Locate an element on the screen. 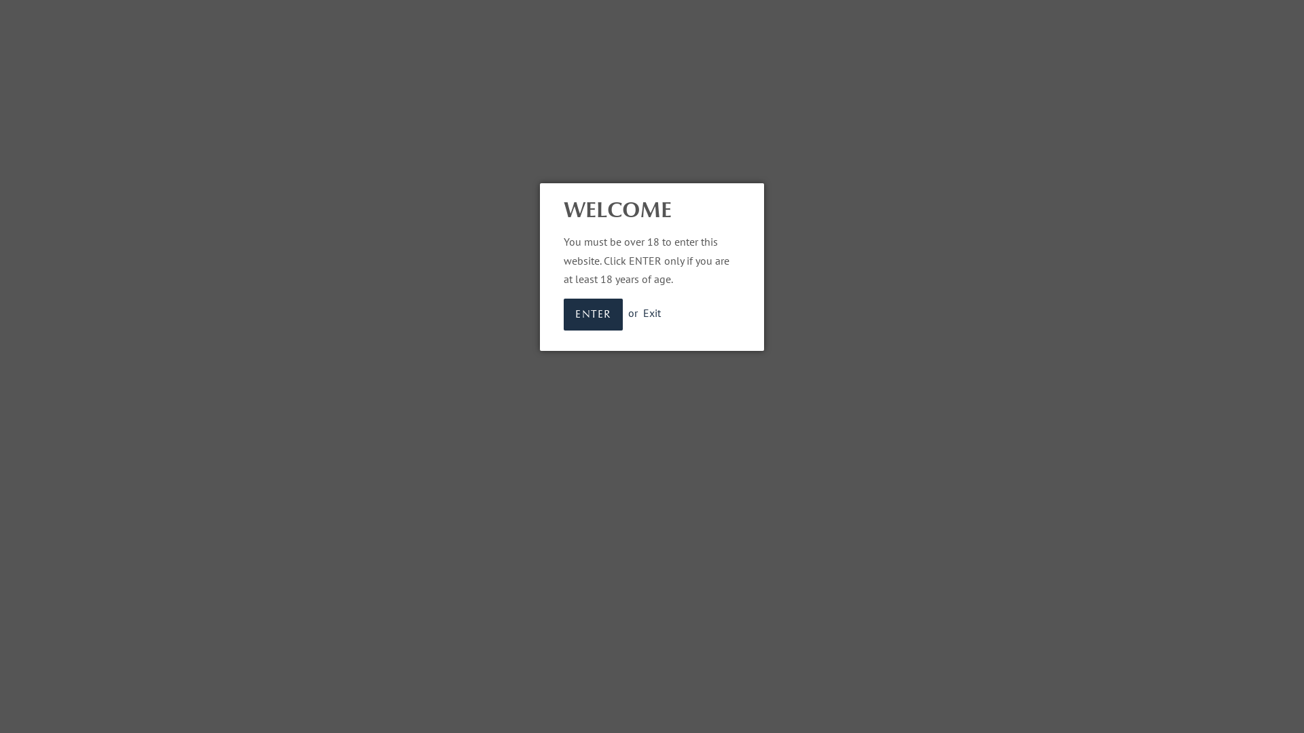  SHOP WINE is located at coordinates (667, 87).